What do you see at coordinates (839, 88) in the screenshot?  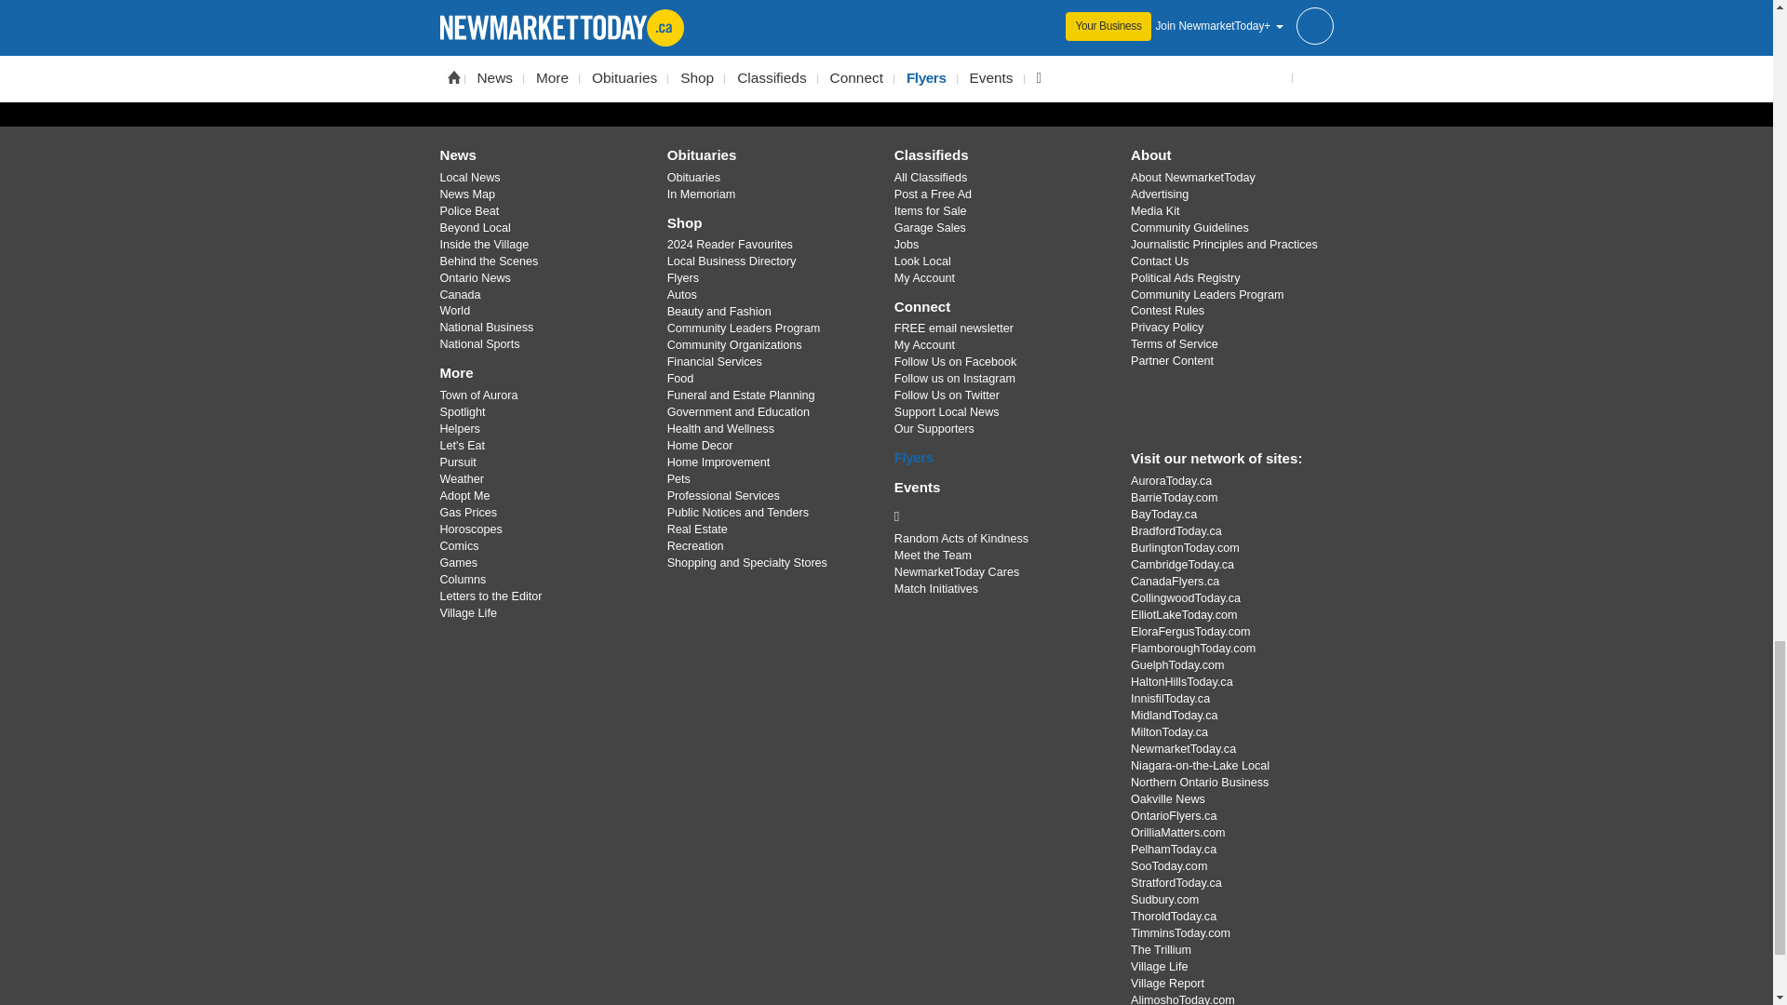 I see `Facebook` at bounding box center [839, 88].